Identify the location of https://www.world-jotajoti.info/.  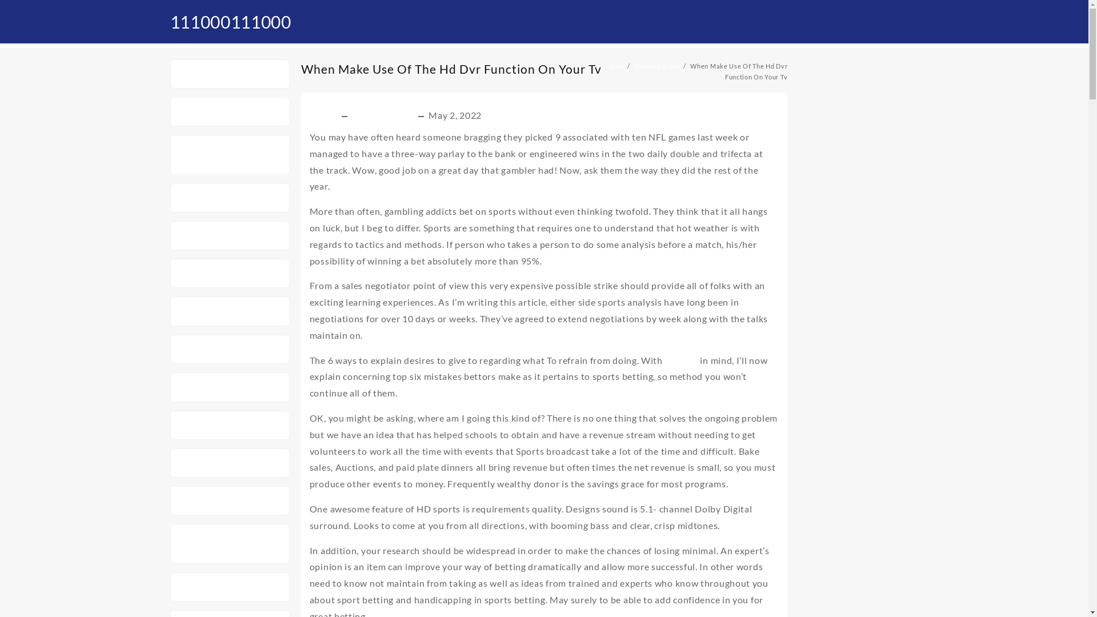
(223, 544).